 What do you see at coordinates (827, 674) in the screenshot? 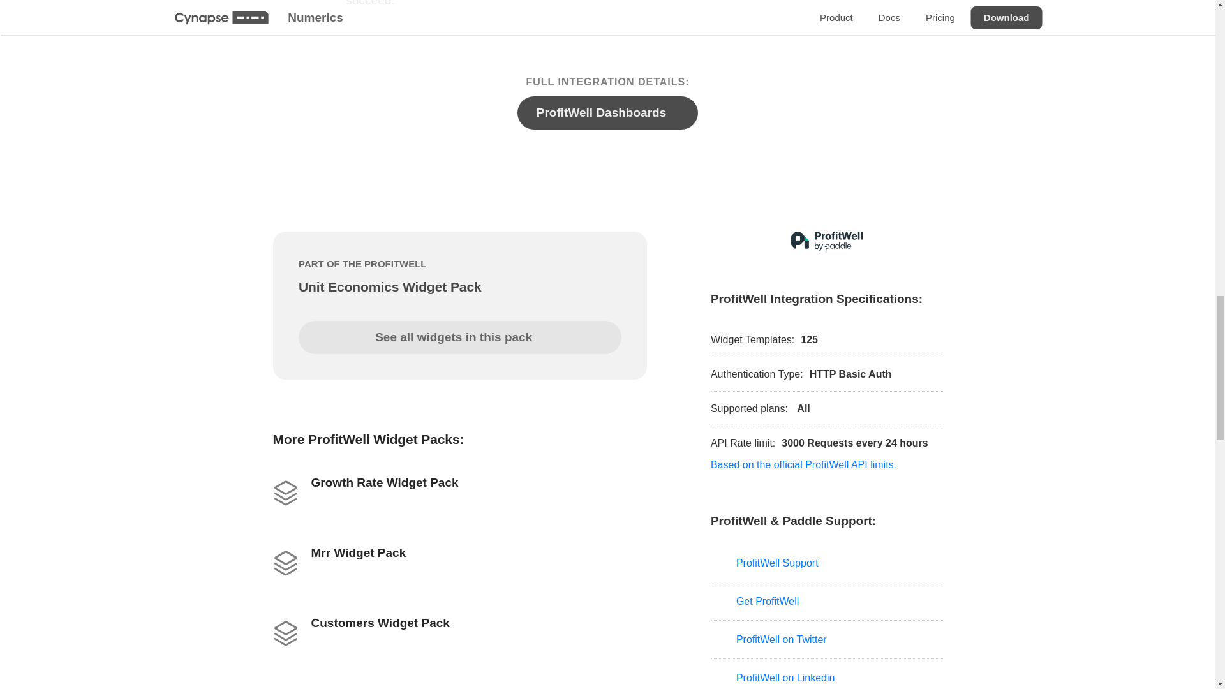
I see `ProfitWell on Linkedin` at bounding box center [827, 674].